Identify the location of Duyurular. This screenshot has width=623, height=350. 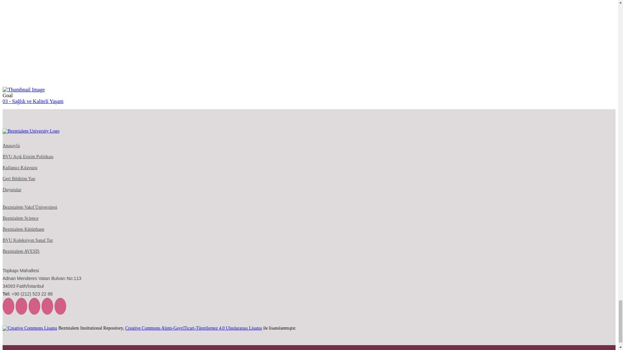
(12, 190).